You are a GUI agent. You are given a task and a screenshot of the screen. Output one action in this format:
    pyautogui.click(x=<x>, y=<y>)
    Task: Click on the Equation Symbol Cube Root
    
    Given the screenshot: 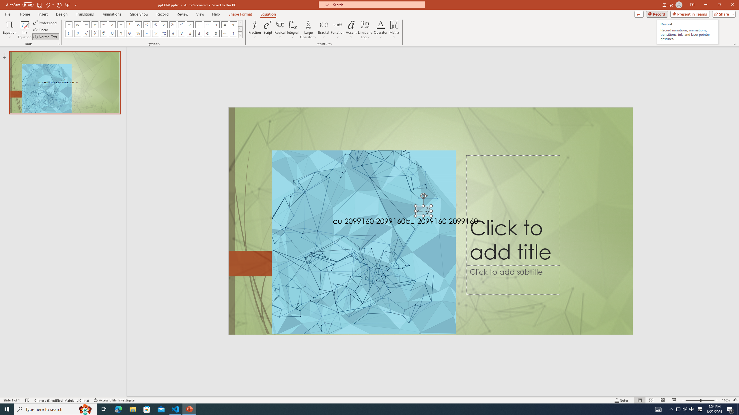 What is the action you would take?
    pyautogui.click(x=95, y=33)
    